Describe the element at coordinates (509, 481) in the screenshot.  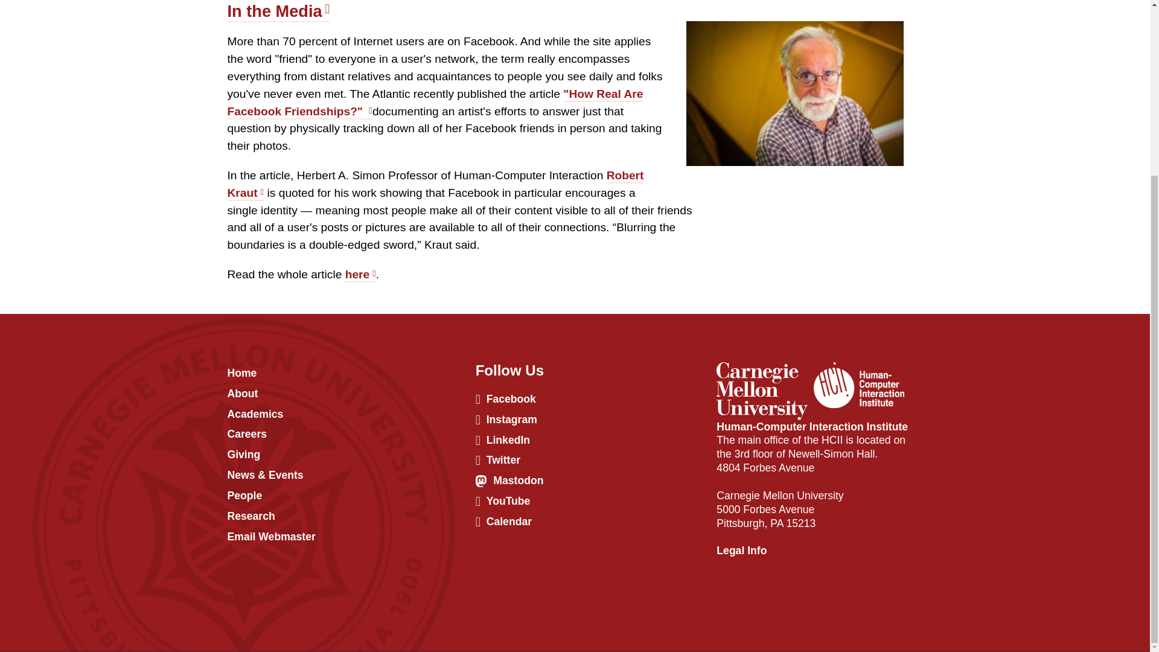
I see `Mastodon` at that location.